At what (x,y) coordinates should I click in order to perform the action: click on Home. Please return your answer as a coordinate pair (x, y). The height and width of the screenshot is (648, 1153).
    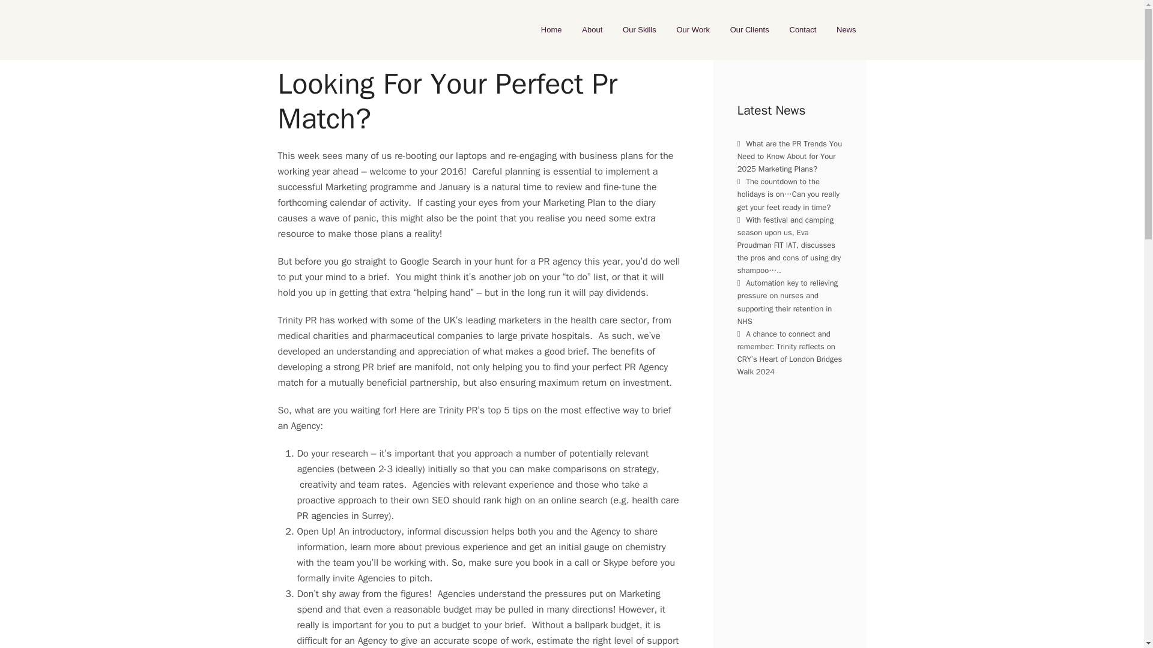
    Looking at the image, I should click on (551, 30).